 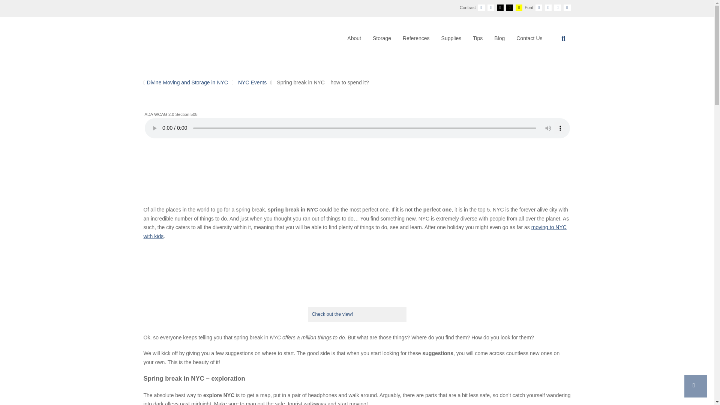 What do you see at coordinates (557, 7) in the screenshot?
I see `READABLE FONT` at bounding box center [557, 7].